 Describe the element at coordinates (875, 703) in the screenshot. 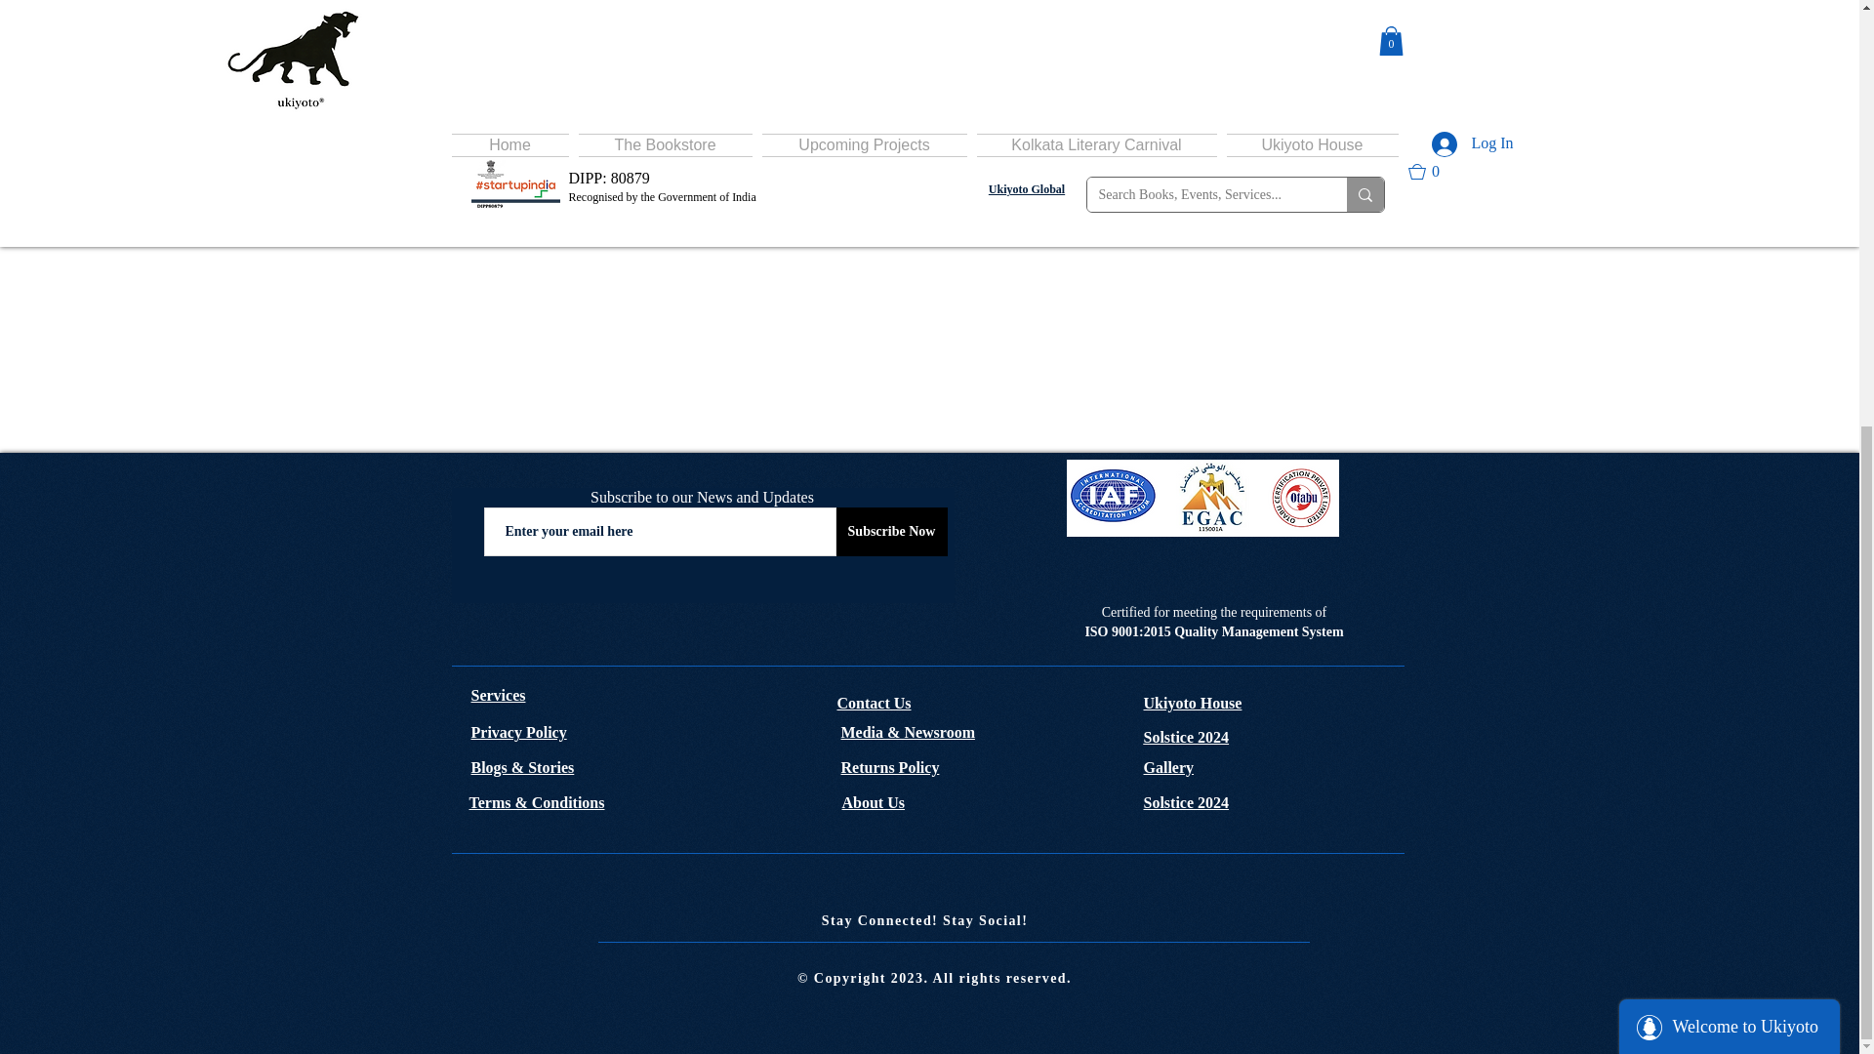

I see `Contact Us` at that location.